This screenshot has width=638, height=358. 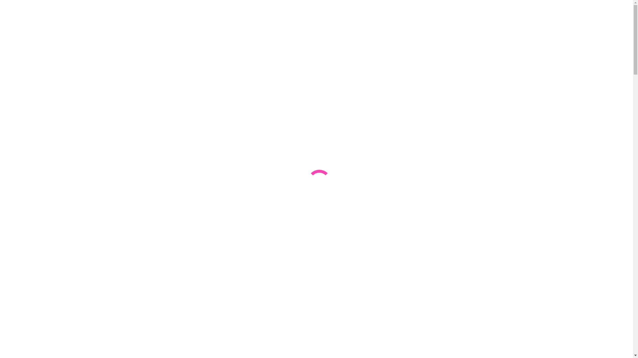 What do you see at coordinates (3, 3) in the screenshot?
I see `Skip to content` at bounding box center [3, 3].